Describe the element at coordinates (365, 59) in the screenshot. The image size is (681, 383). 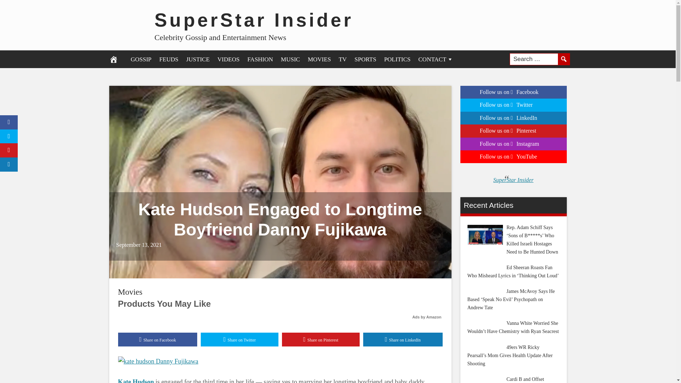
I see `SPORTS` at that location.